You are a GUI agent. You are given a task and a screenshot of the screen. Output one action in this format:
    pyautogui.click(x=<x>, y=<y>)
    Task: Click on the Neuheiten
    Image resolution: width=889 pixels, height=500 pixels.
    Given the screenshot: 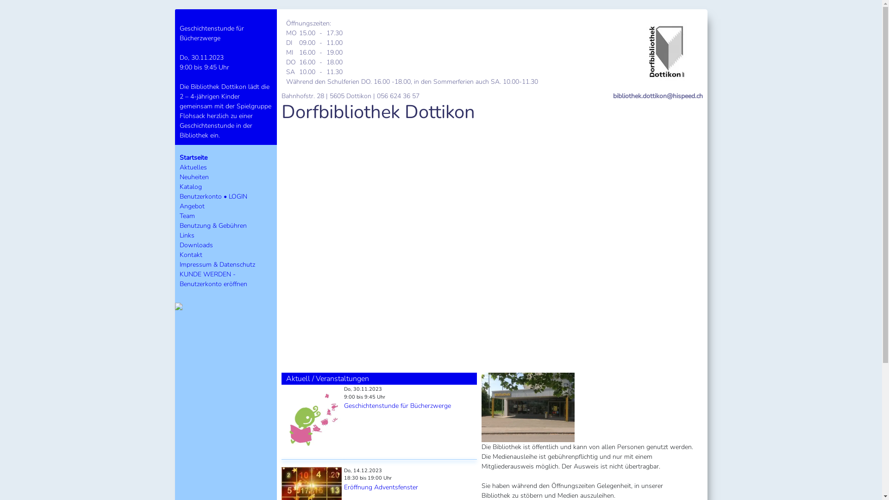 What is the action you would take?
    pyautogui.click(x=194, y=177)
    